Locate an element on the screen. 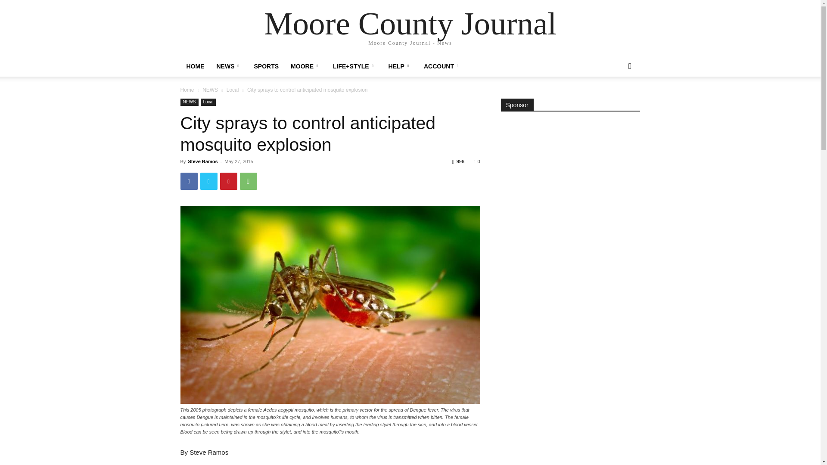  NEWS is located at coordinates (210, 90).